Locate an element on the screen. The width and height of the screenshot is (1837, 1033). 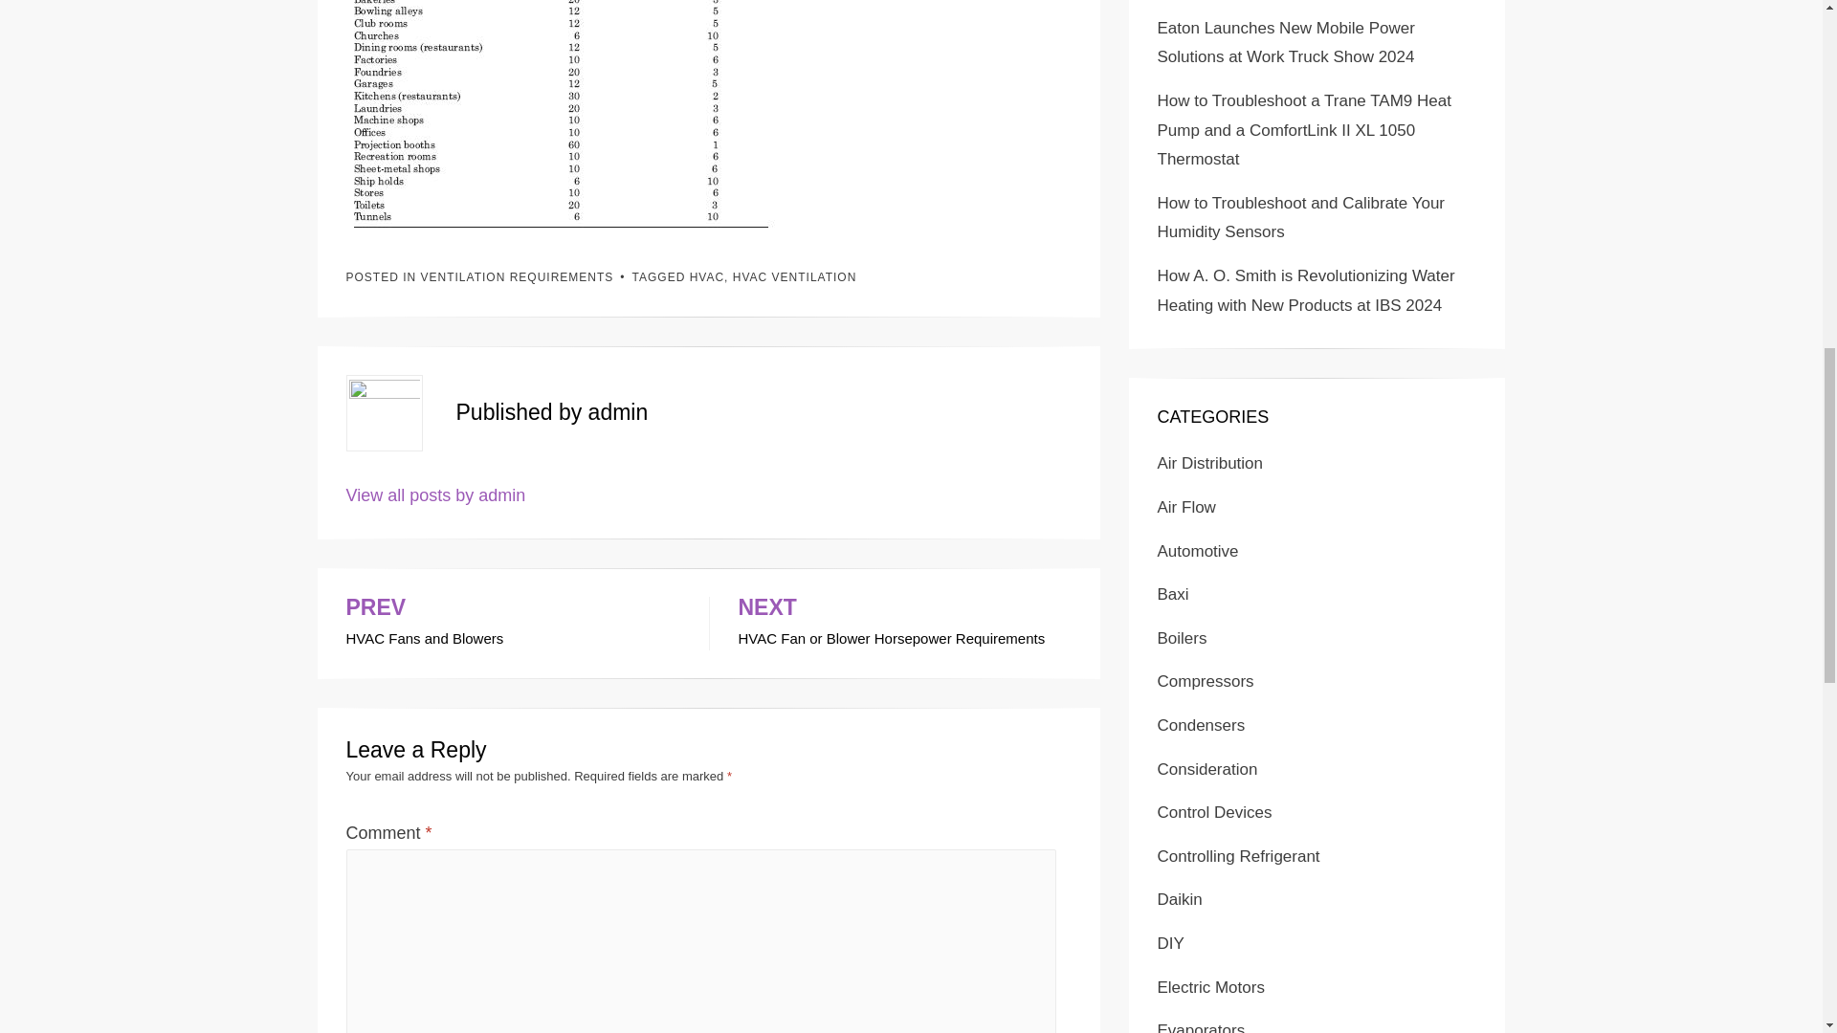
How to Troubleshoot and Calibrate Your Humidity Sensors is located at coordinates (436, 495).